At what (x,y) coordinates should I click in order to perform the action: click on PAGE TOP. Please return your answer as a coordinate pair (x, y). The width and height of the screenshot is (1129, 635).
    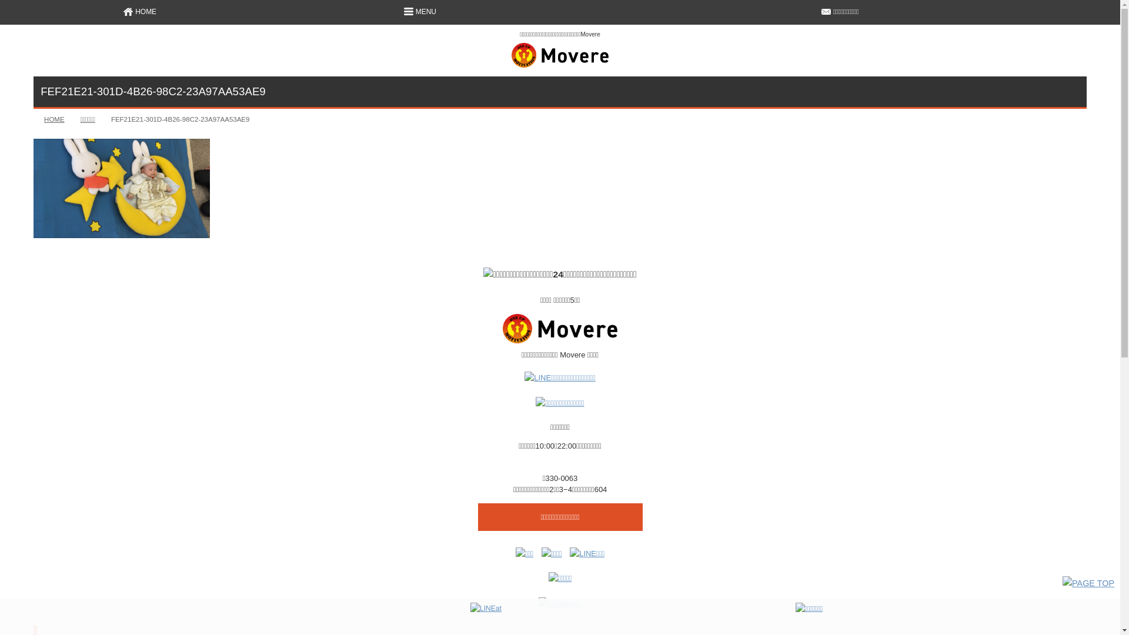
    Looking at the image, I should click on (1088, 583).